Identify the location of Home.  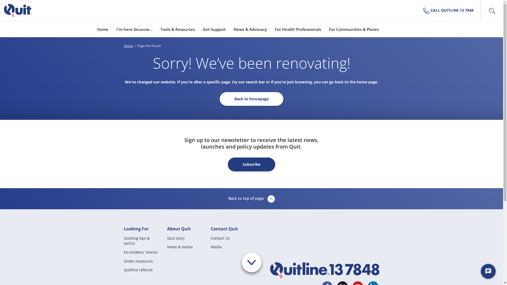
(103, 29).